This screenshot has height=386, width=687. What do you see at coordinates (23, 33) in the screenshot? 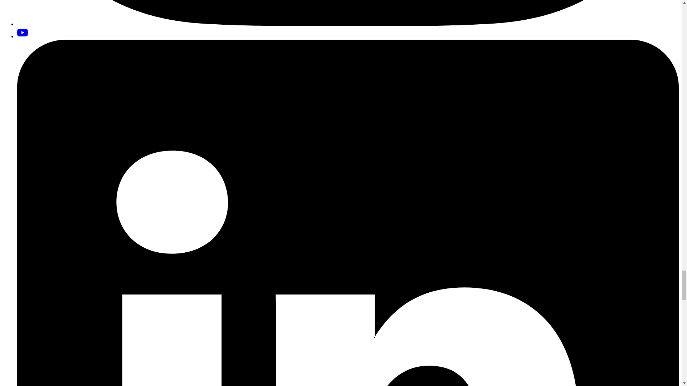
I see `YouTube` at bounding box center [23, 33].